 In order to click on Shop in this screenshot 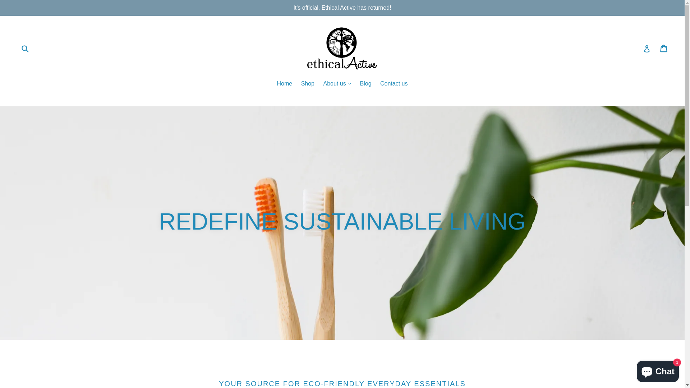, I will do `click(308, 84)`.